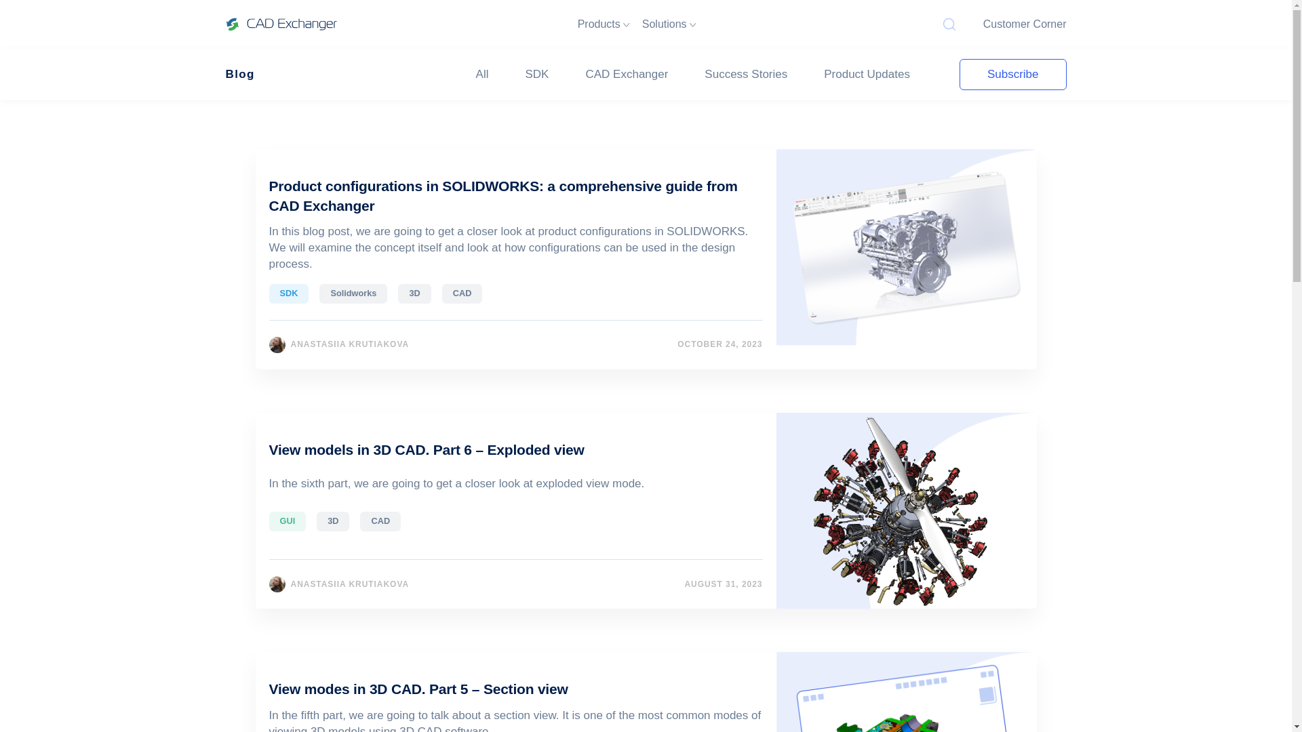 Image resolution: width=1302 pixels, height=732 pixels. I want to click on Anastasiia Krutiakova, so click(277, 344).